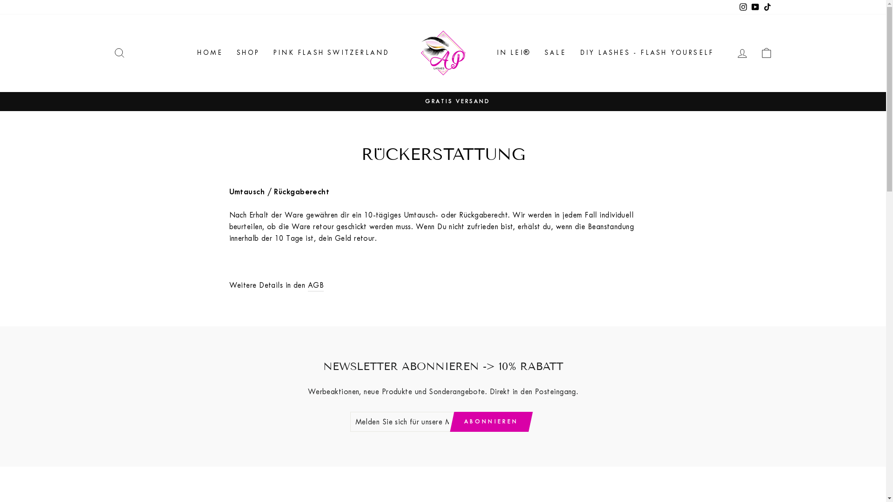 Image resolution: width=893 pixels, height=502 pixels. I want to click on YouTube, so click(755, 7).